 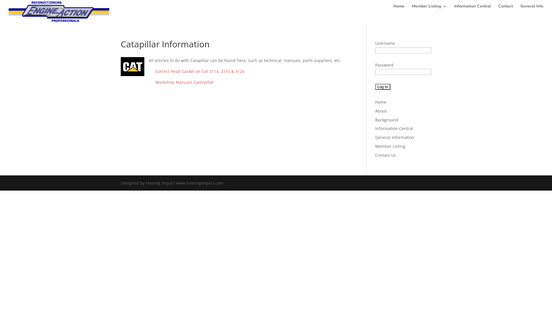 What do you see at coordinates (390, 146) in the screenshot?
I see `Member Listing` at bounding box center [390, 146].